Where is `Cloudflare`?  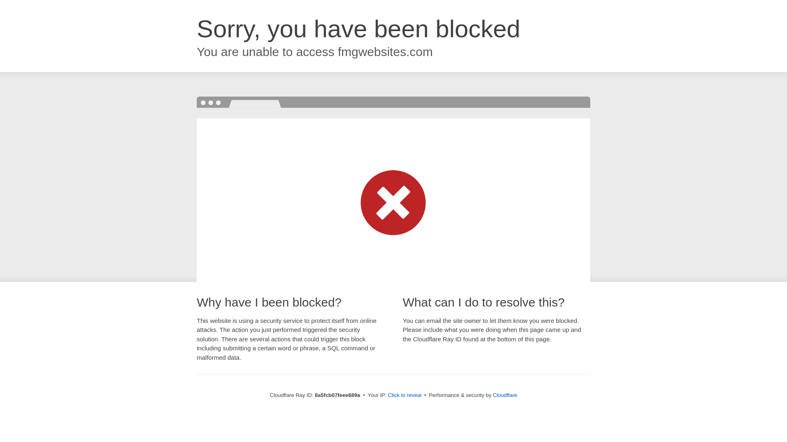 Cloudflare is located at coordinates (505, 395).